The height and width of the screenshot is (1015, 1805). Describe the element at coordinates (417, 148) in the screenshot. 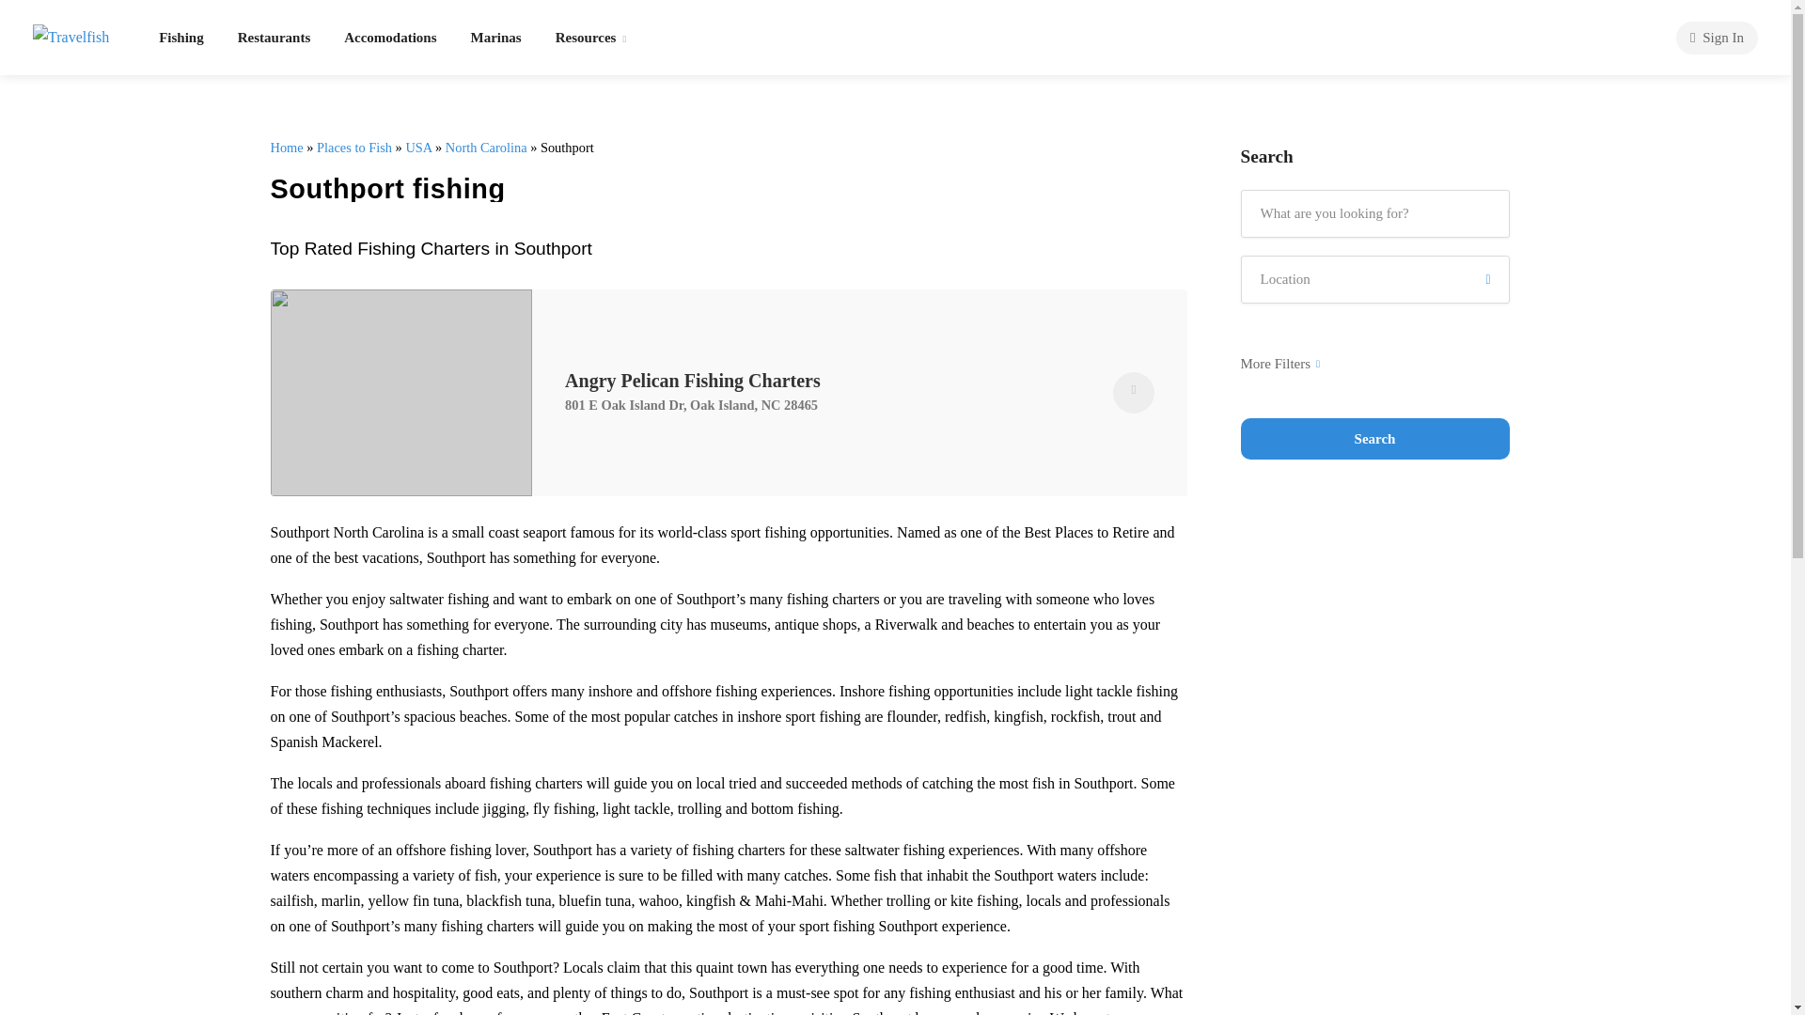

I see `USA` at that location.